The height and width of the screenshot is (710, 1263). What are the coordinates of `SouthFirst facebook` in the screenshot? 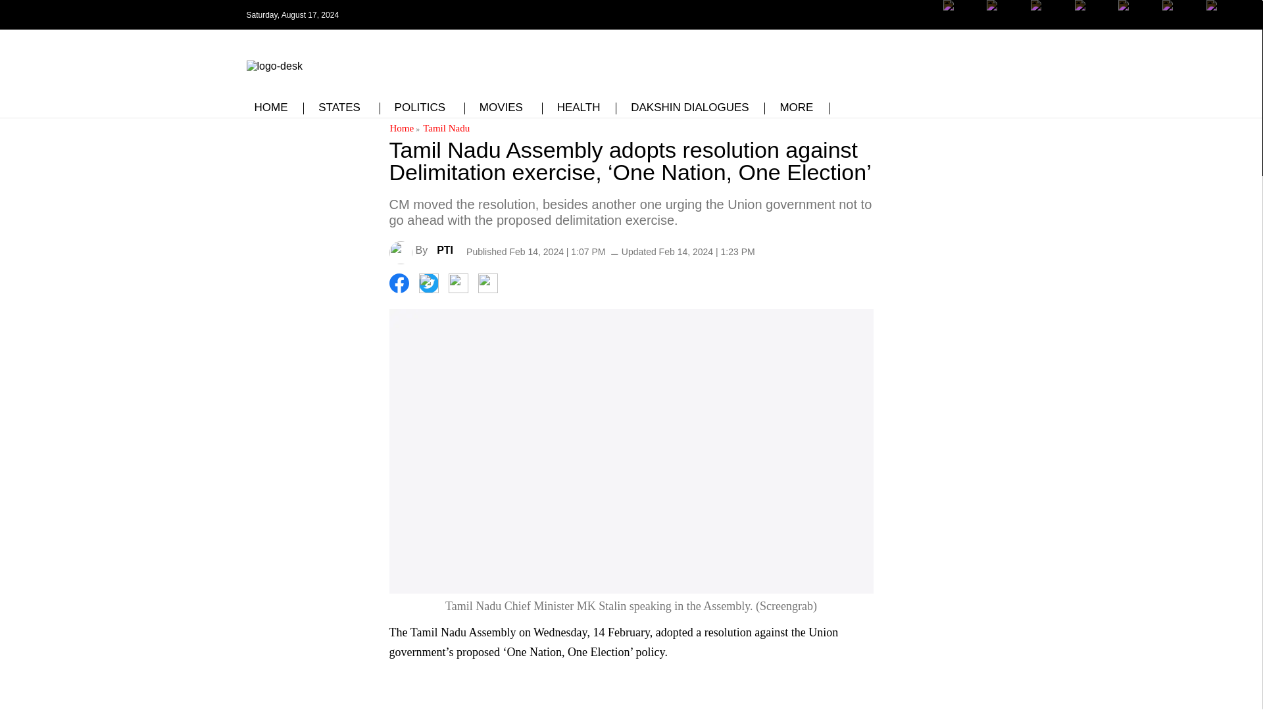 It's located at (962, 24).